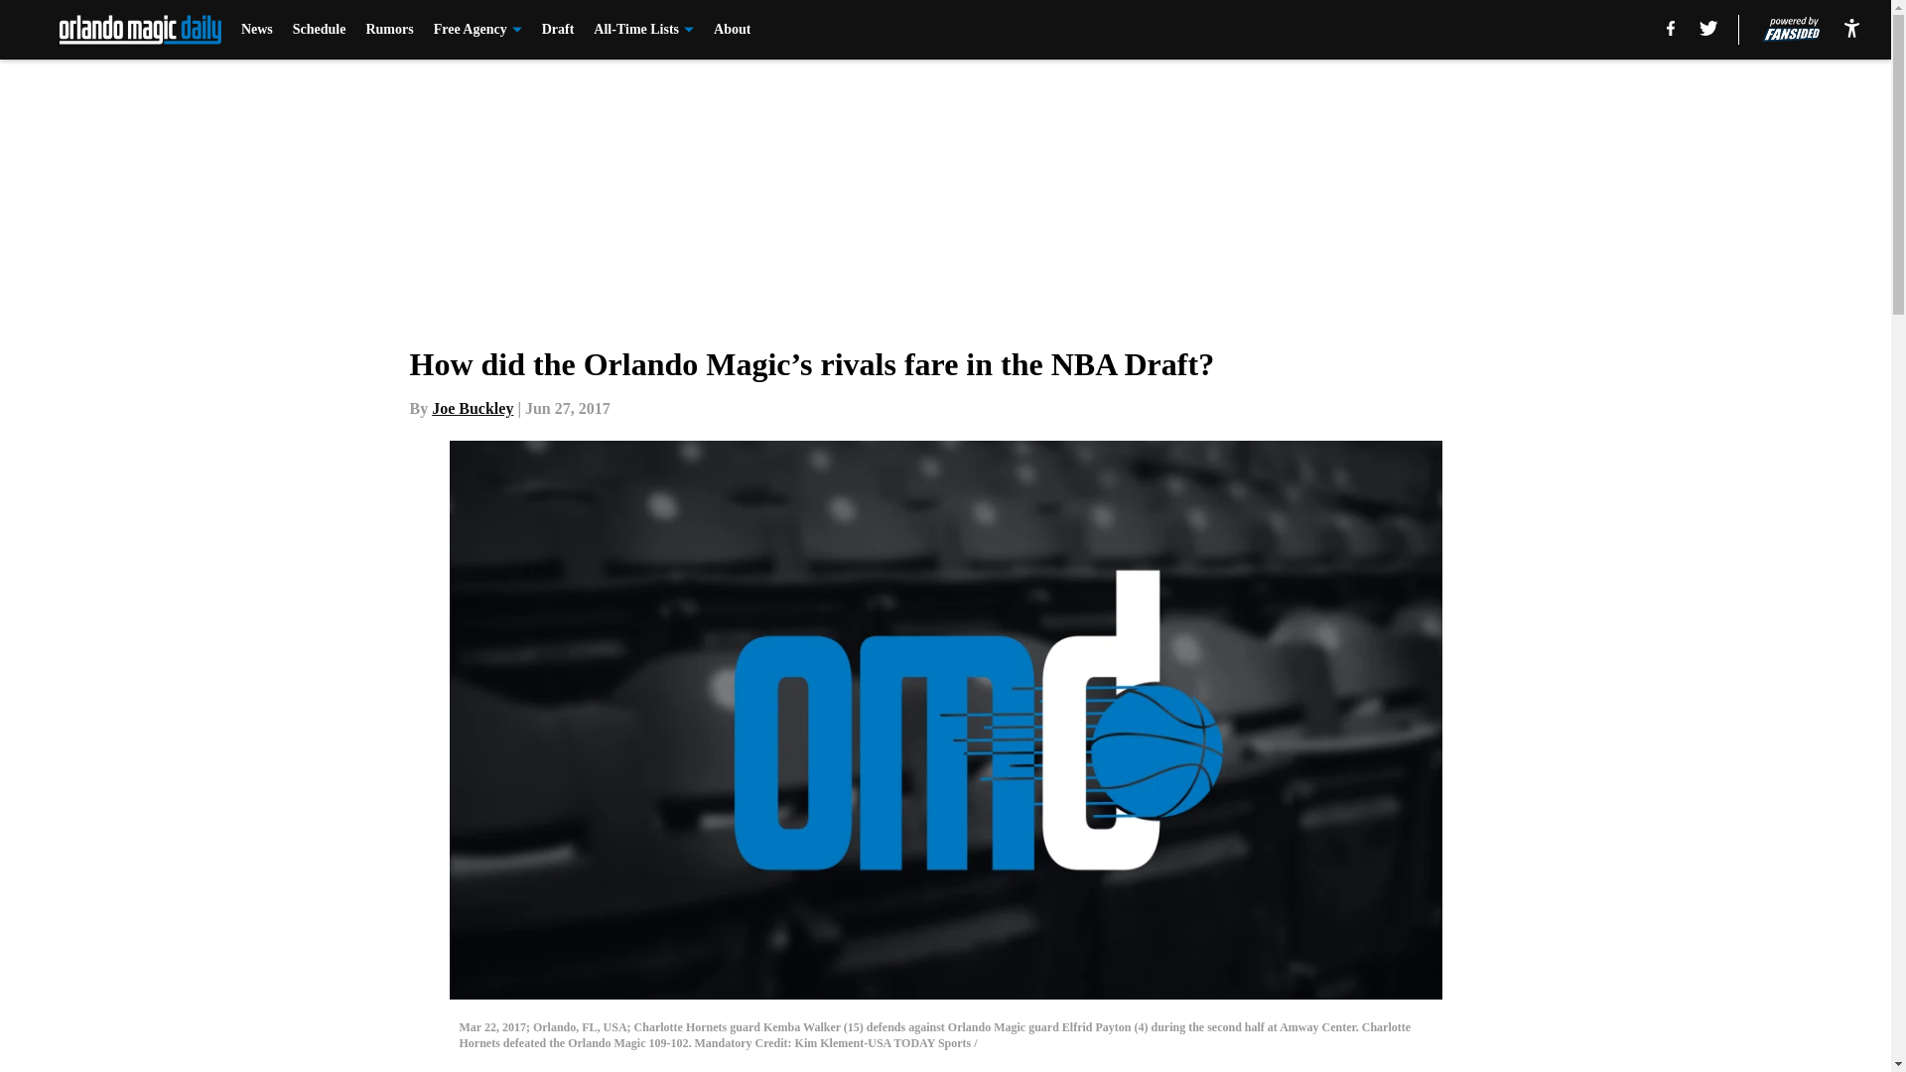  Describe the element at coordinates (732, 30) in the screenshot. I see `About` at that location.